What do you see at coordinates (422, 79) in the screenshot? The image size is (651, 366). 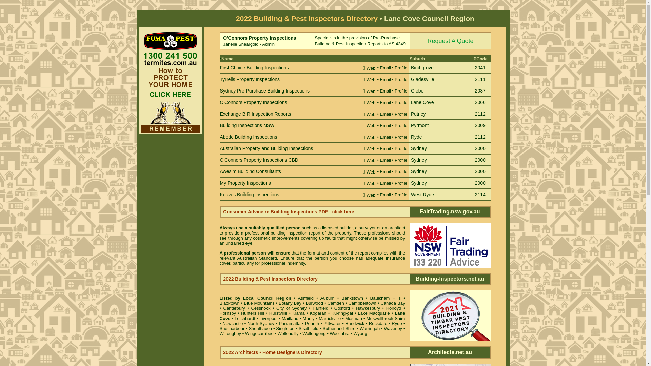 I see `Gladesville` at bounding box center [422, 79].